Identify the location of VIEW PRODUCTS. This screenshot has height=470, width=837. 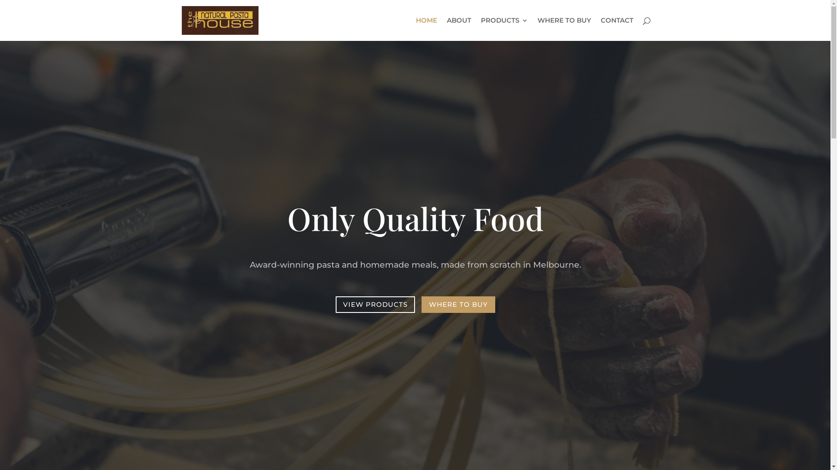
(375, 305).